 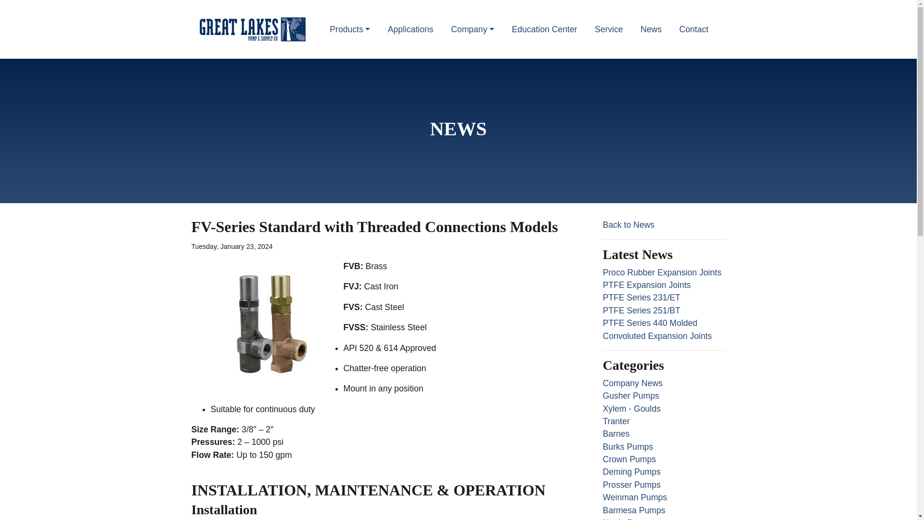 What do you see at coordinates (631, 472) in the screenshot?
I see `Deming Pumps` at bounding box center [631, 472].